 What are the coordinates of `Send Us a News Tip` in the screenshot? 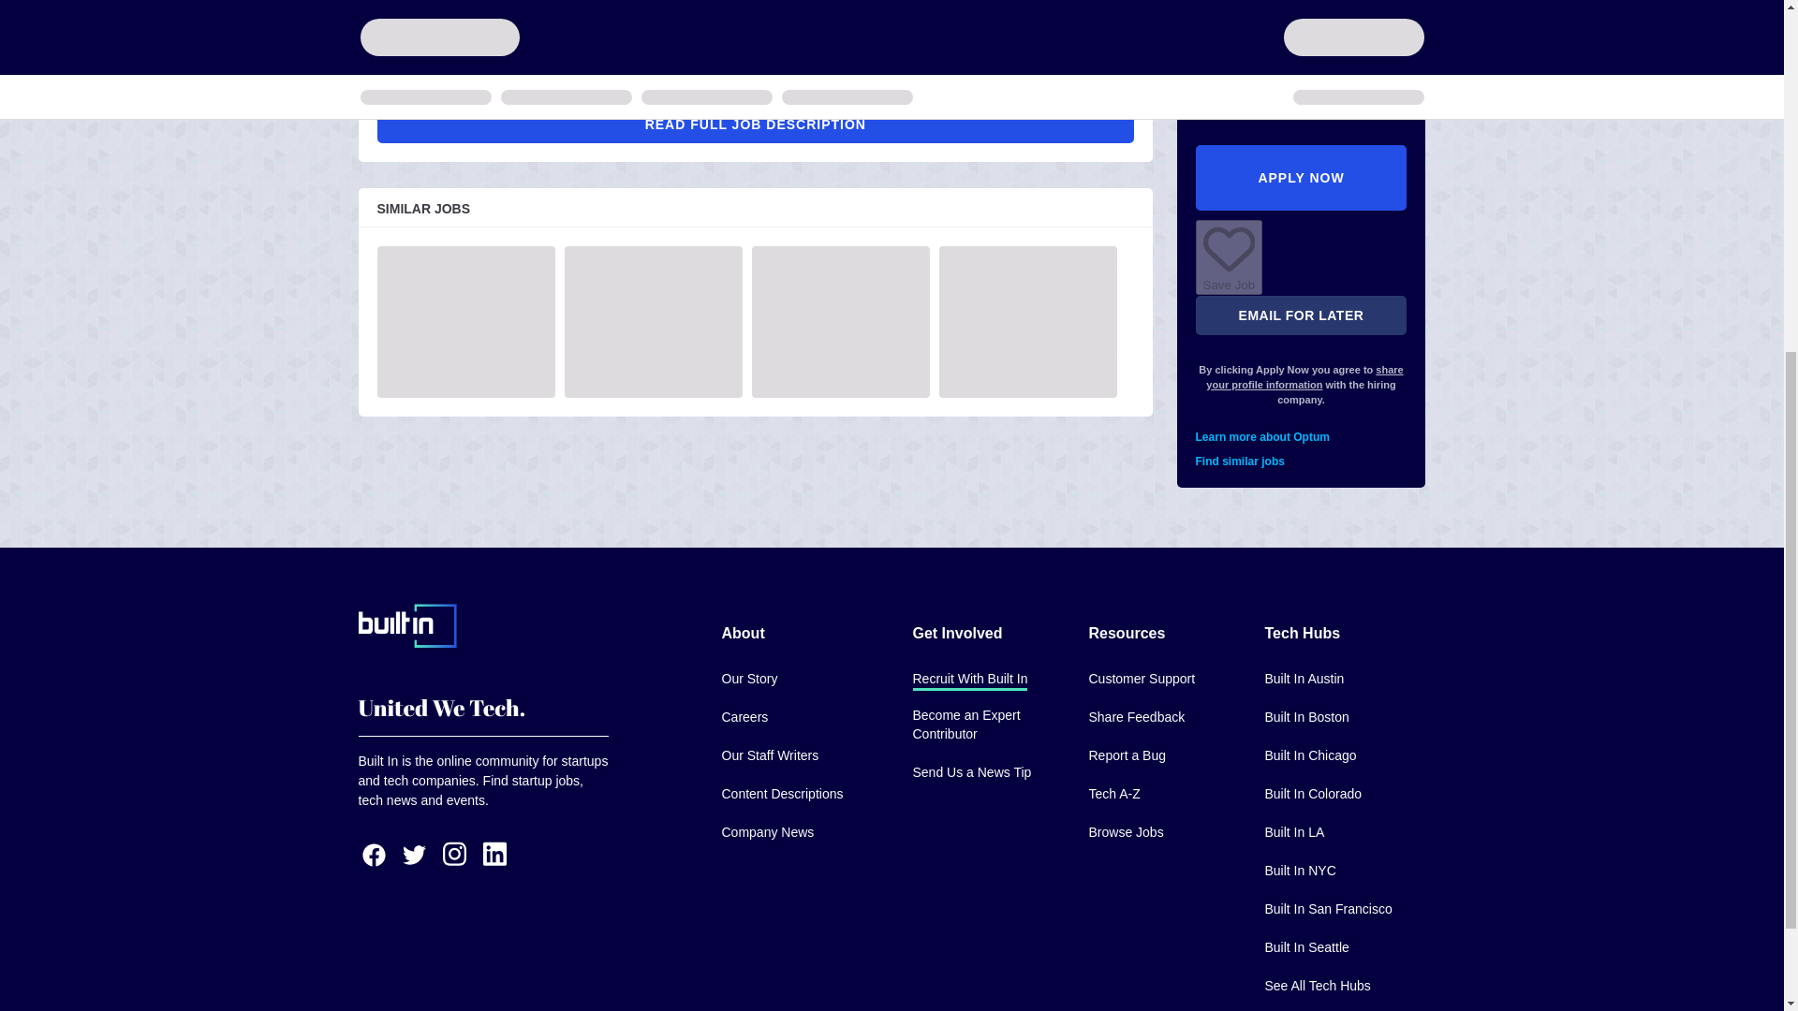 It's located at (970, 773).